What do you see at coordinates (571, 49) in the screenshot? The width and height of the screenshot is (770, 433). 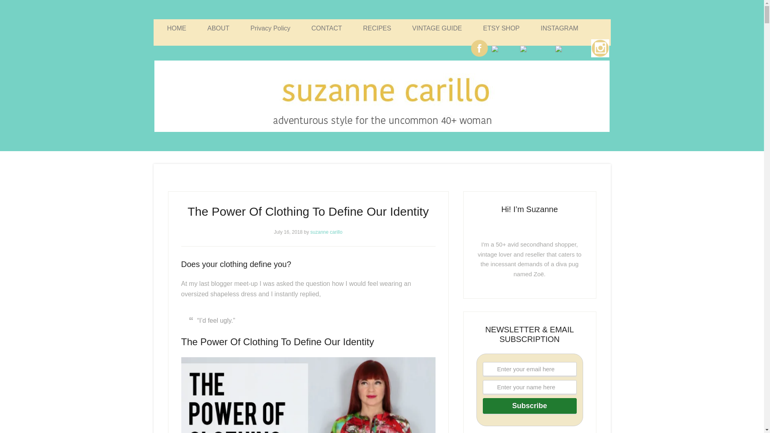 I see `Bloglovin` at bounding box center [571, 49].